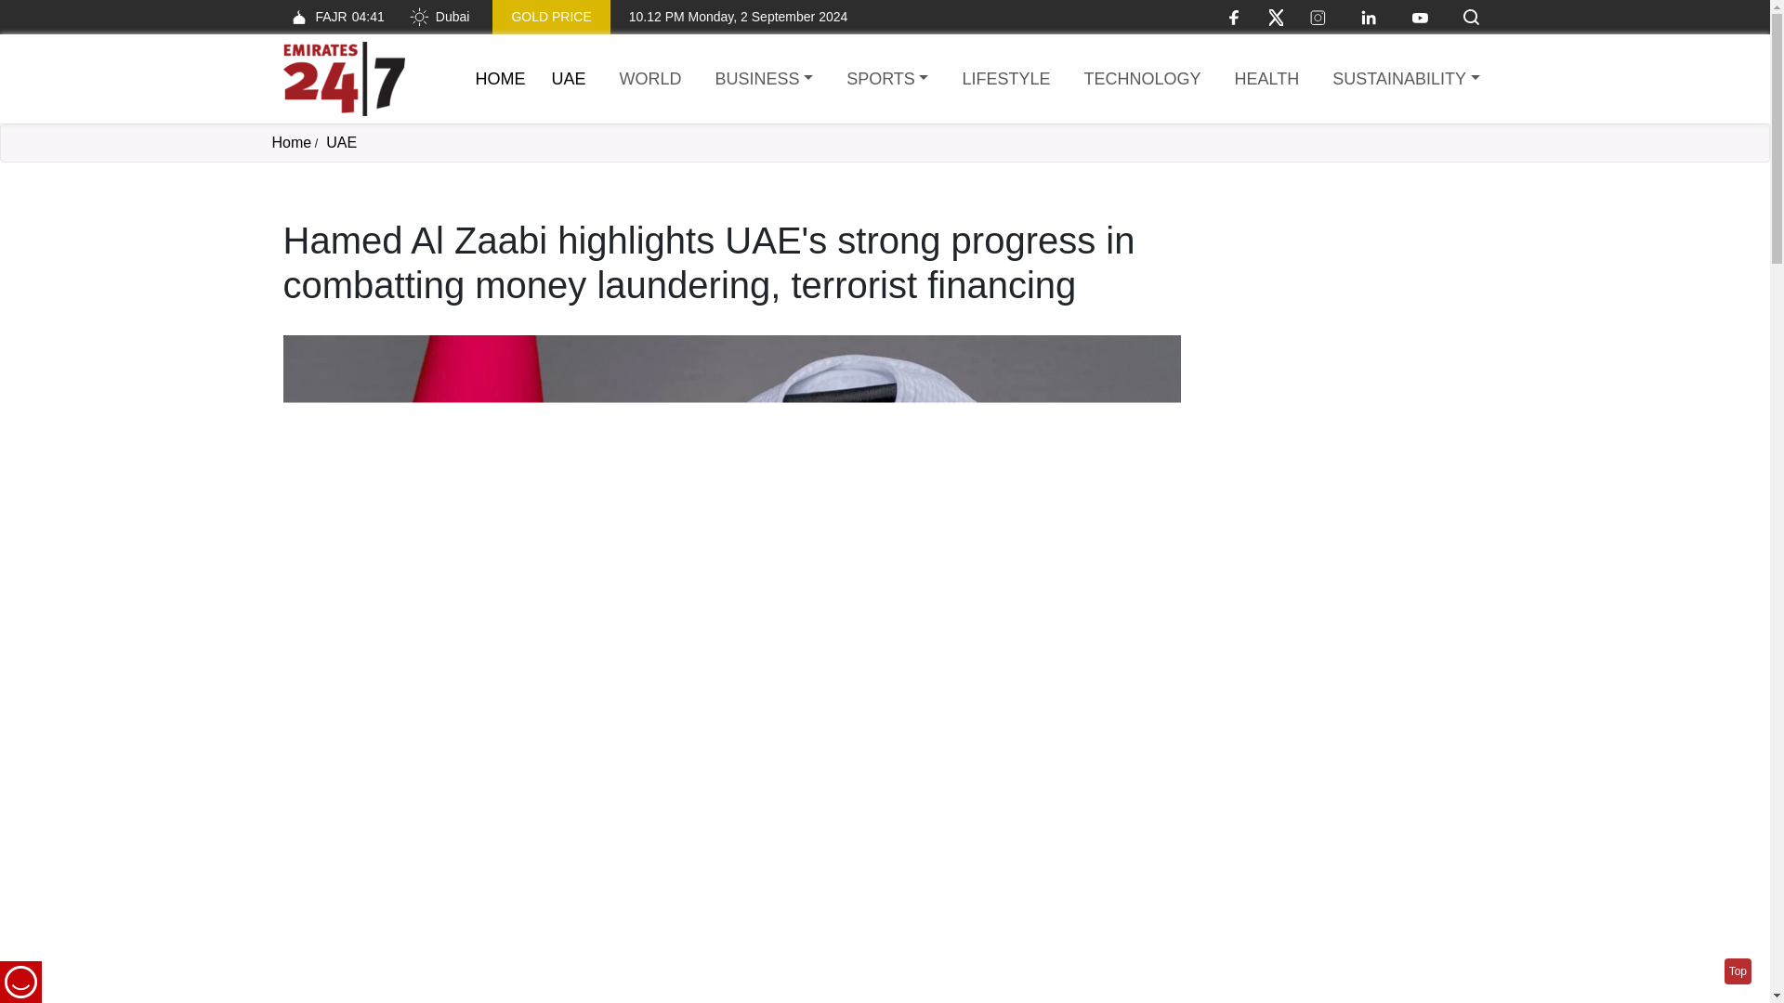 Image resolution: width=1784 pixels, height=1003 pixels. Describe the element at coordinates (343, 79) in the screenshot. I see `Home` at that location.